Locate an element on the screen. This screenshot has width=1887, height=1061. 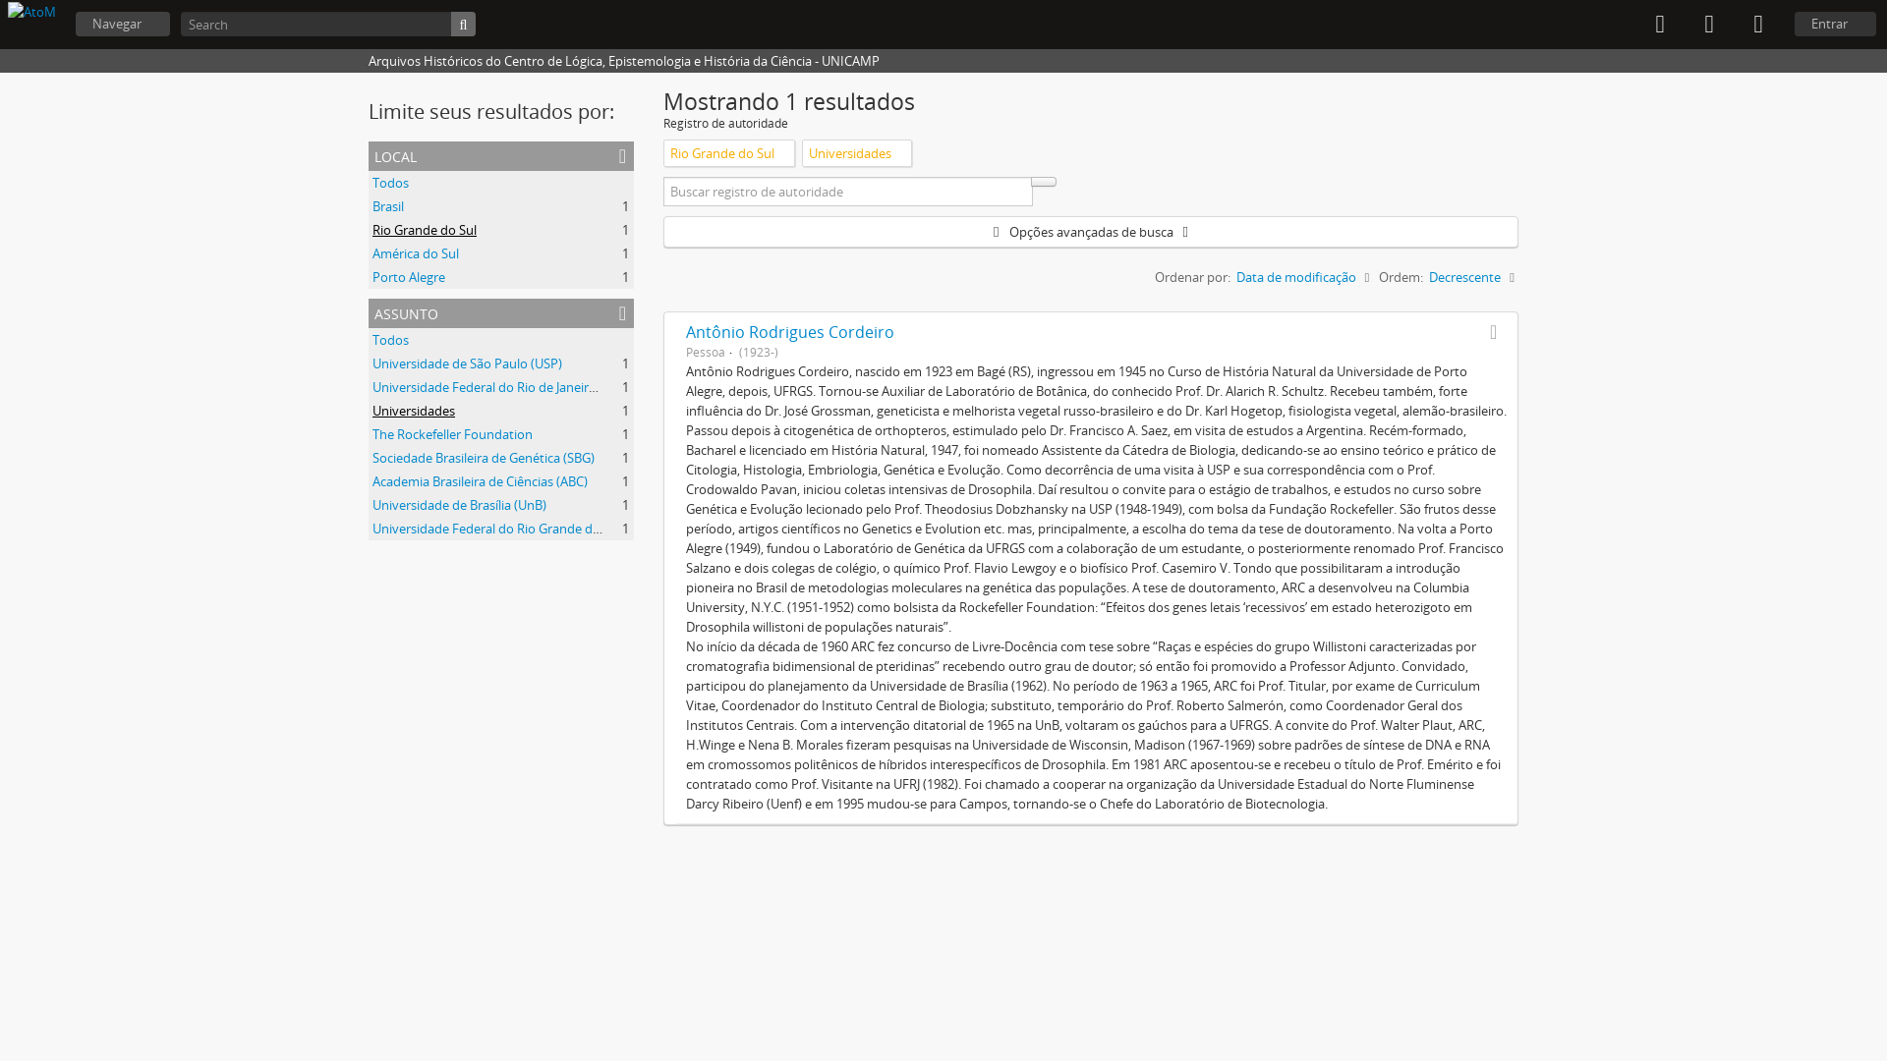
Idioma is located at coordinates (1709, 25).